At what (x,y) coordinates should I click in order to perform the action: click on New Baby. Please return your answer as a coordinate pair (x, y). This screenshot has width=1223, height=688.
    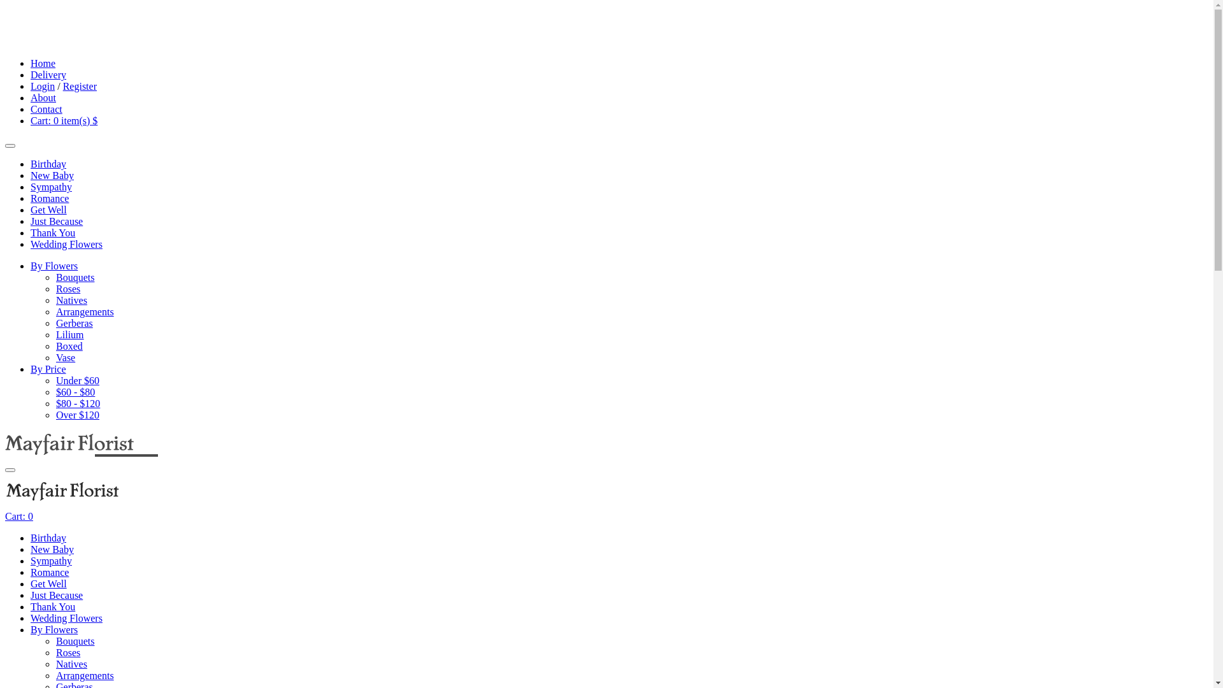
    Looking at the image, I should click on (52, 176).